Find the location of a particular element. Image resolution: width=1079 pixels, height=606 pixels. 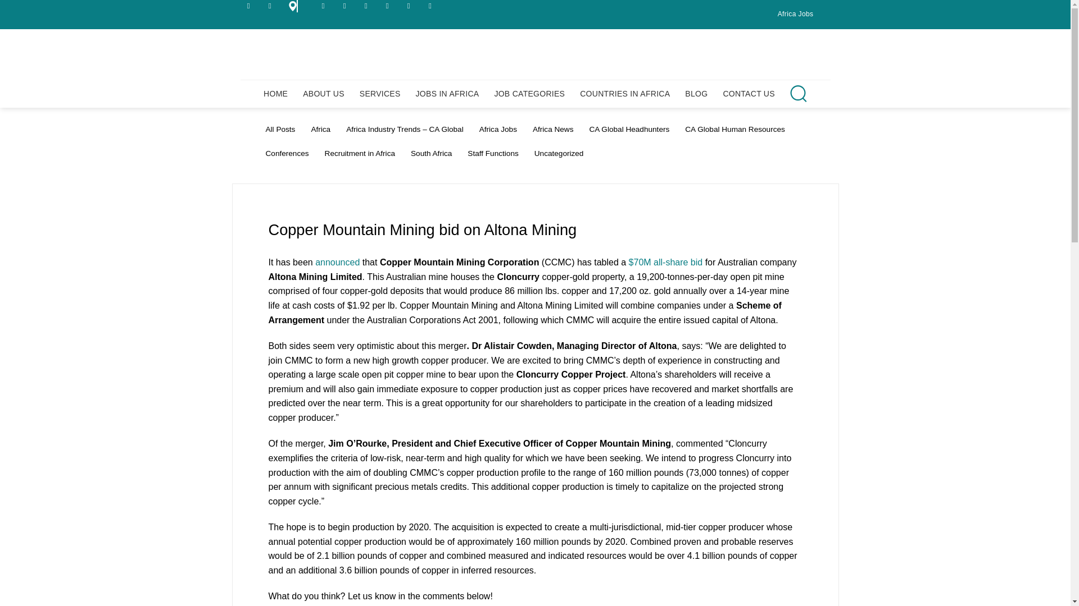

Africa Jobs is located at coordinates (796, 14).